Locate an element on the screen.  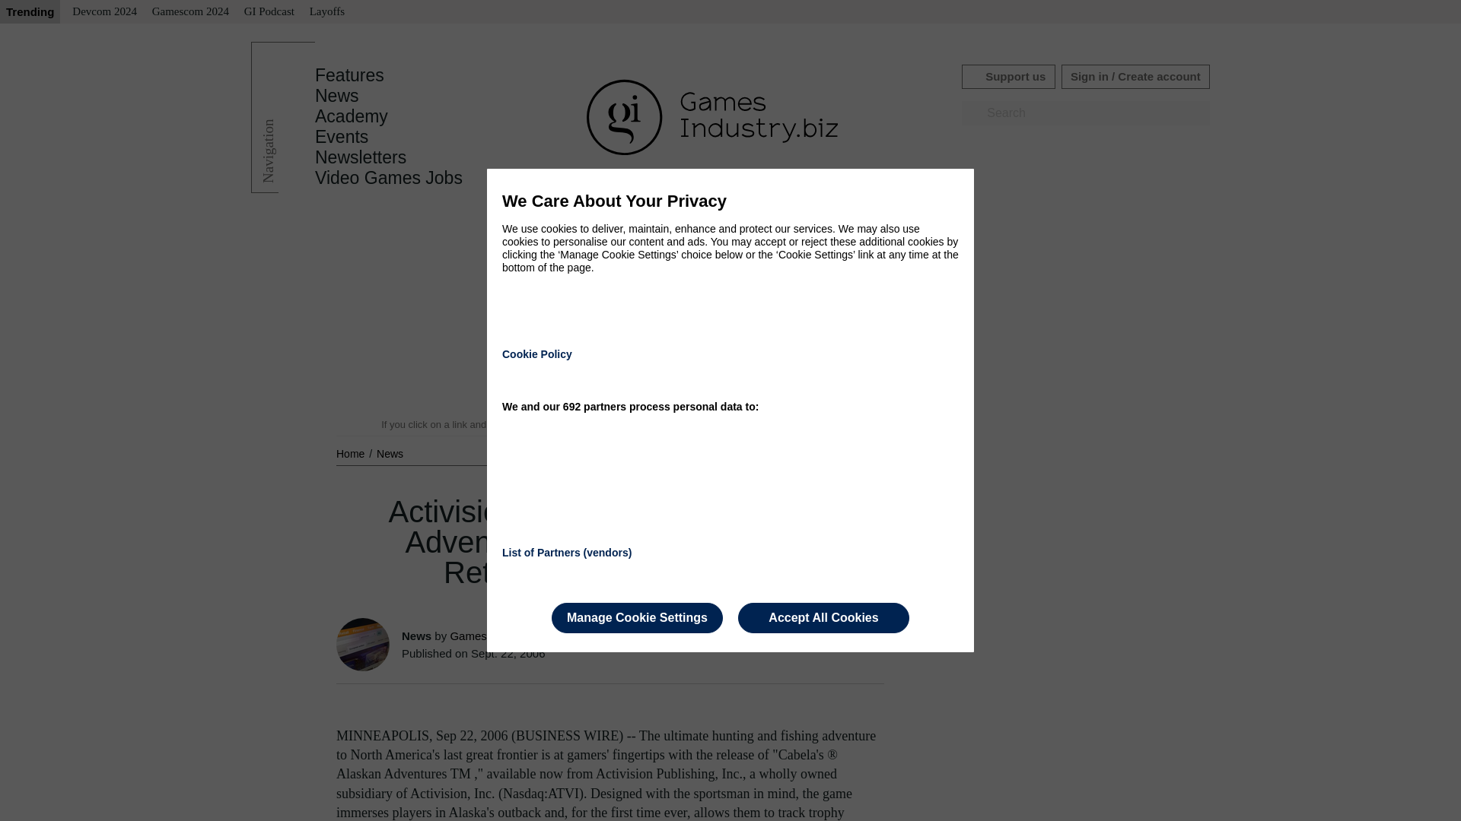
Support us is located at coordinates (1007, 76).